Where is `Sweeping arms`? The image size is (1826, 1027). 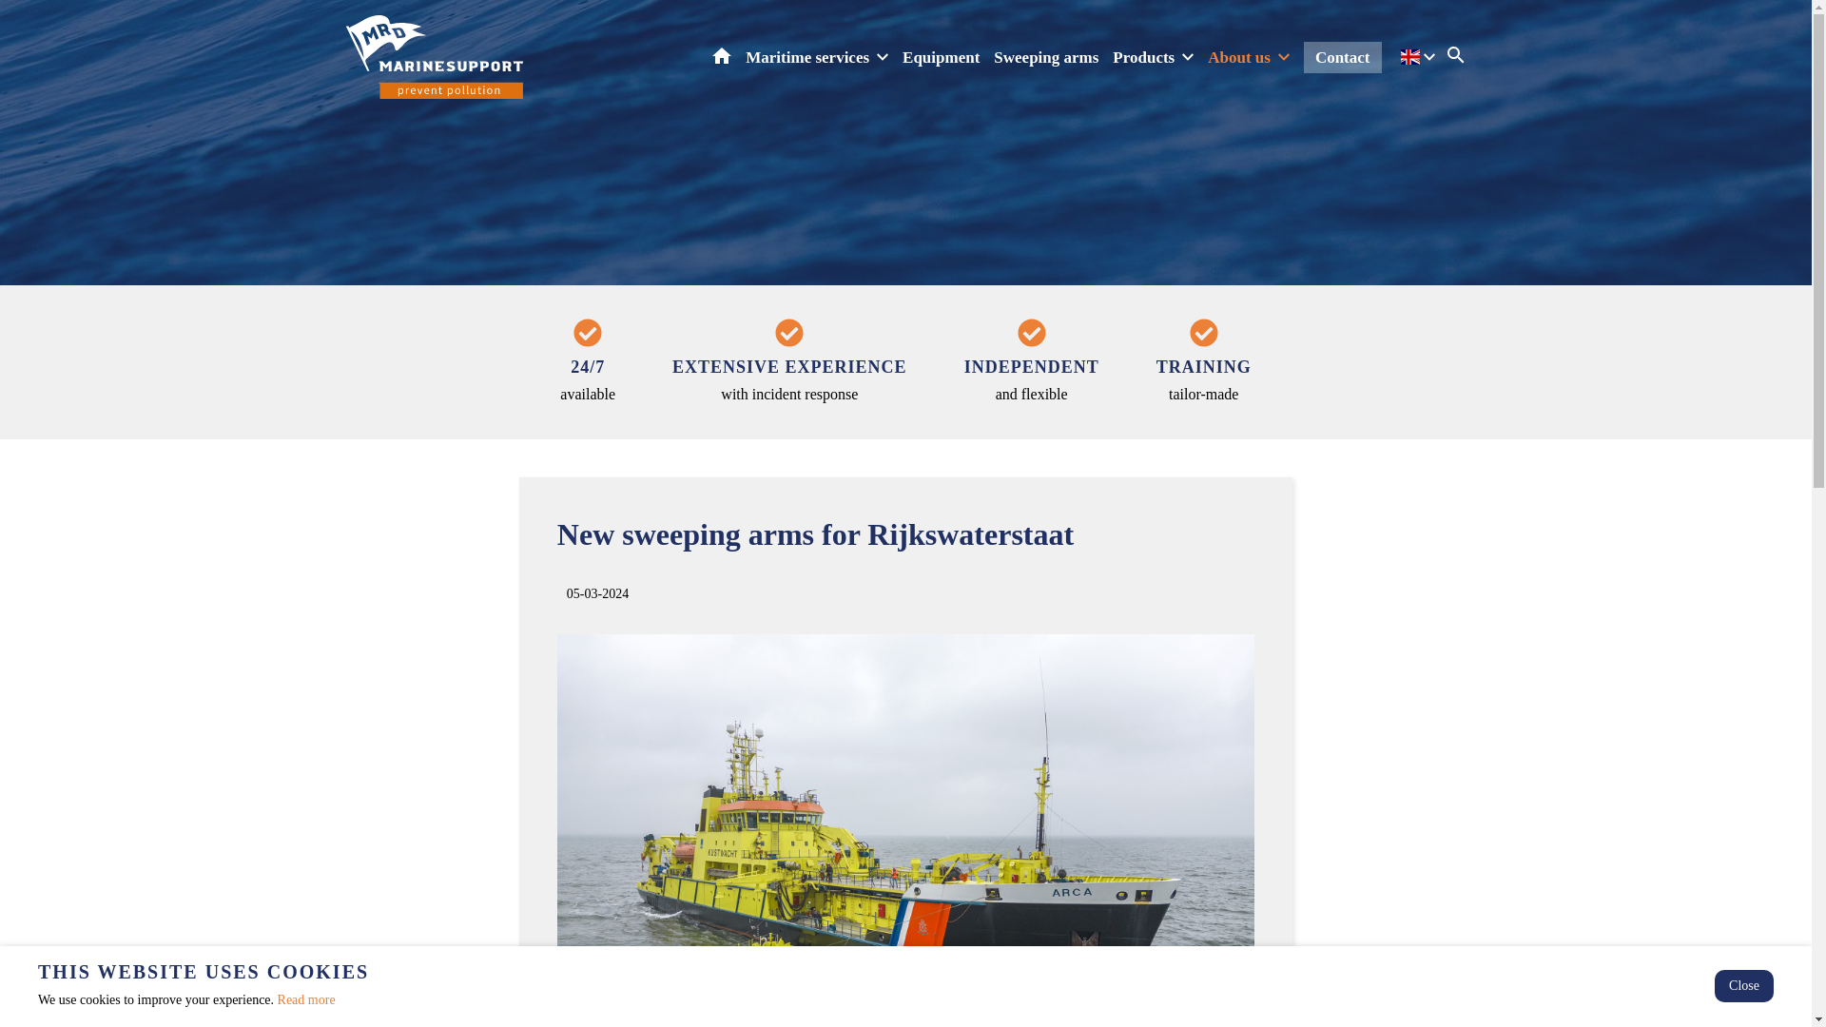
Sweeping arms is located at coordinates (1046, 57).